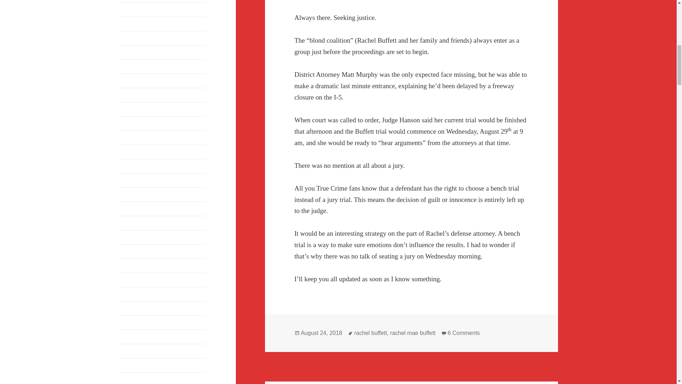 This screenshot has width=682, height=384. I want to click on August 2018, so click(133, 237).